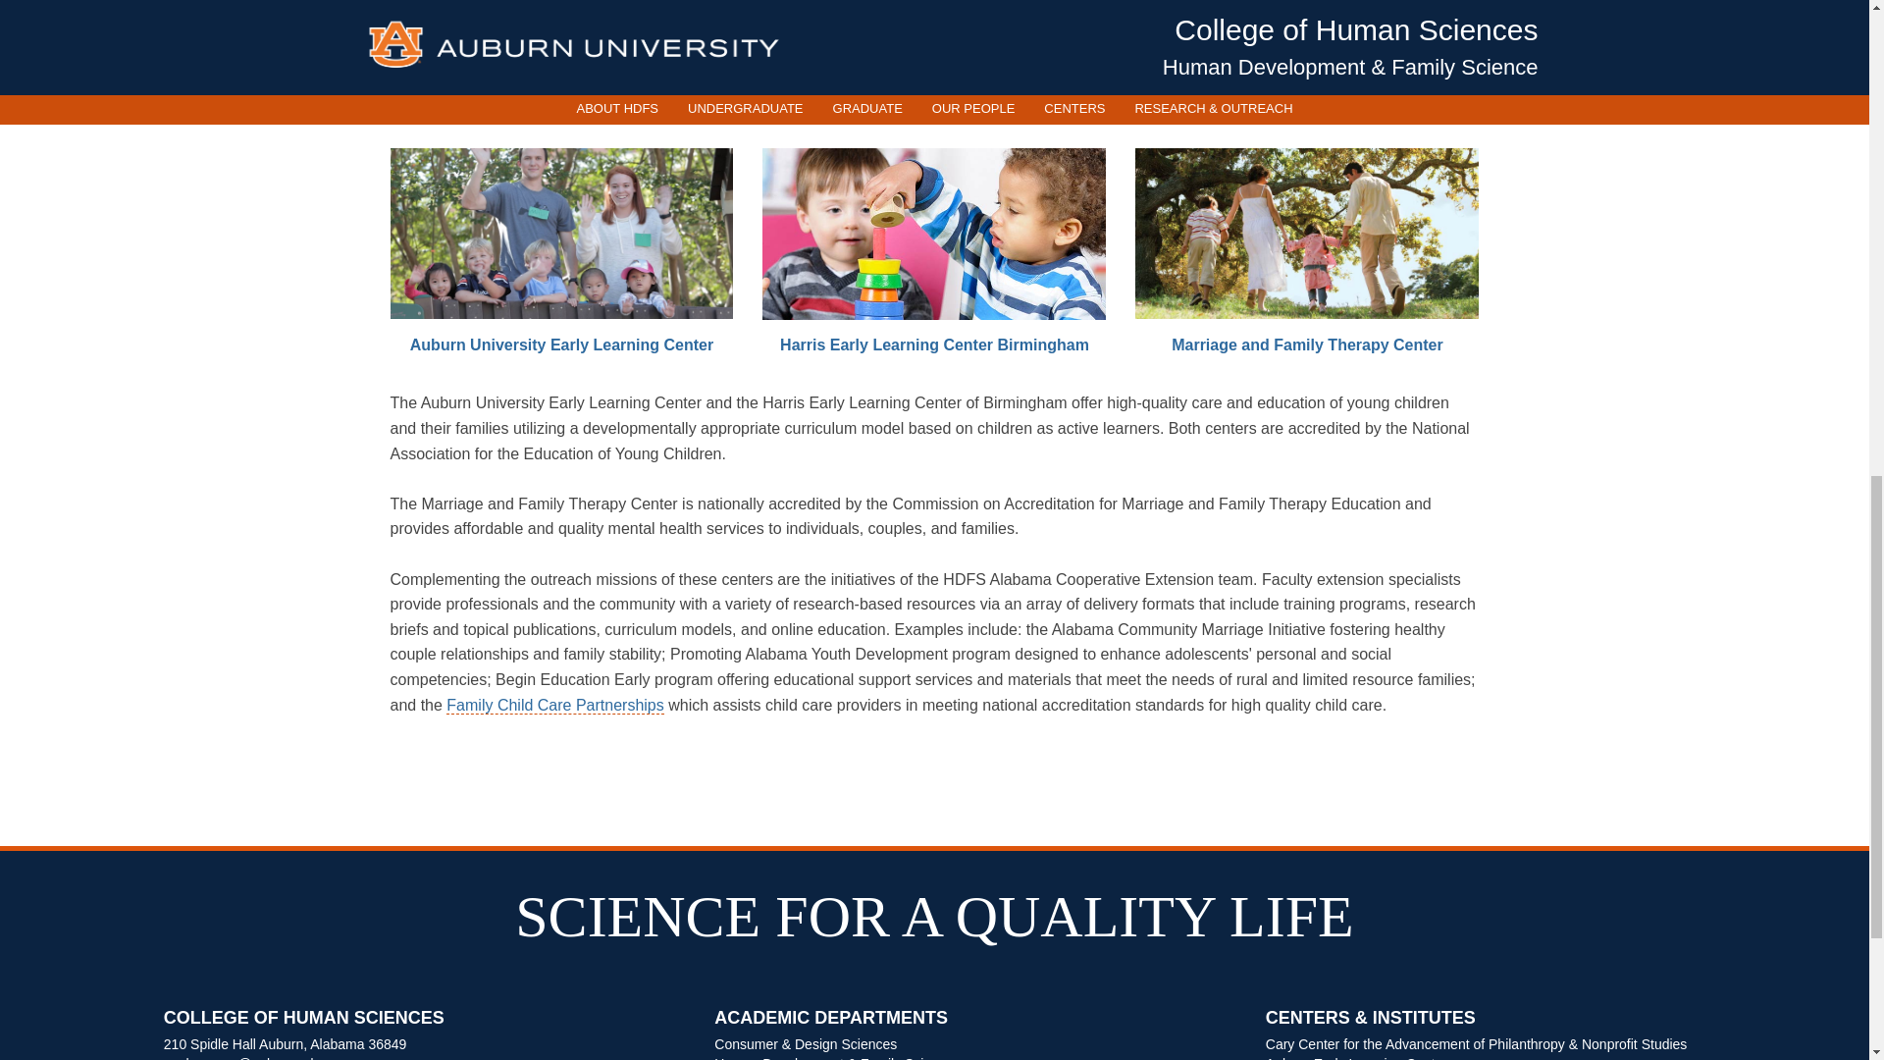  Describe the element at coordinates (1058, 45) in the screenshot. I see `the Harris Early Learning Center of Birmingham` at that location.